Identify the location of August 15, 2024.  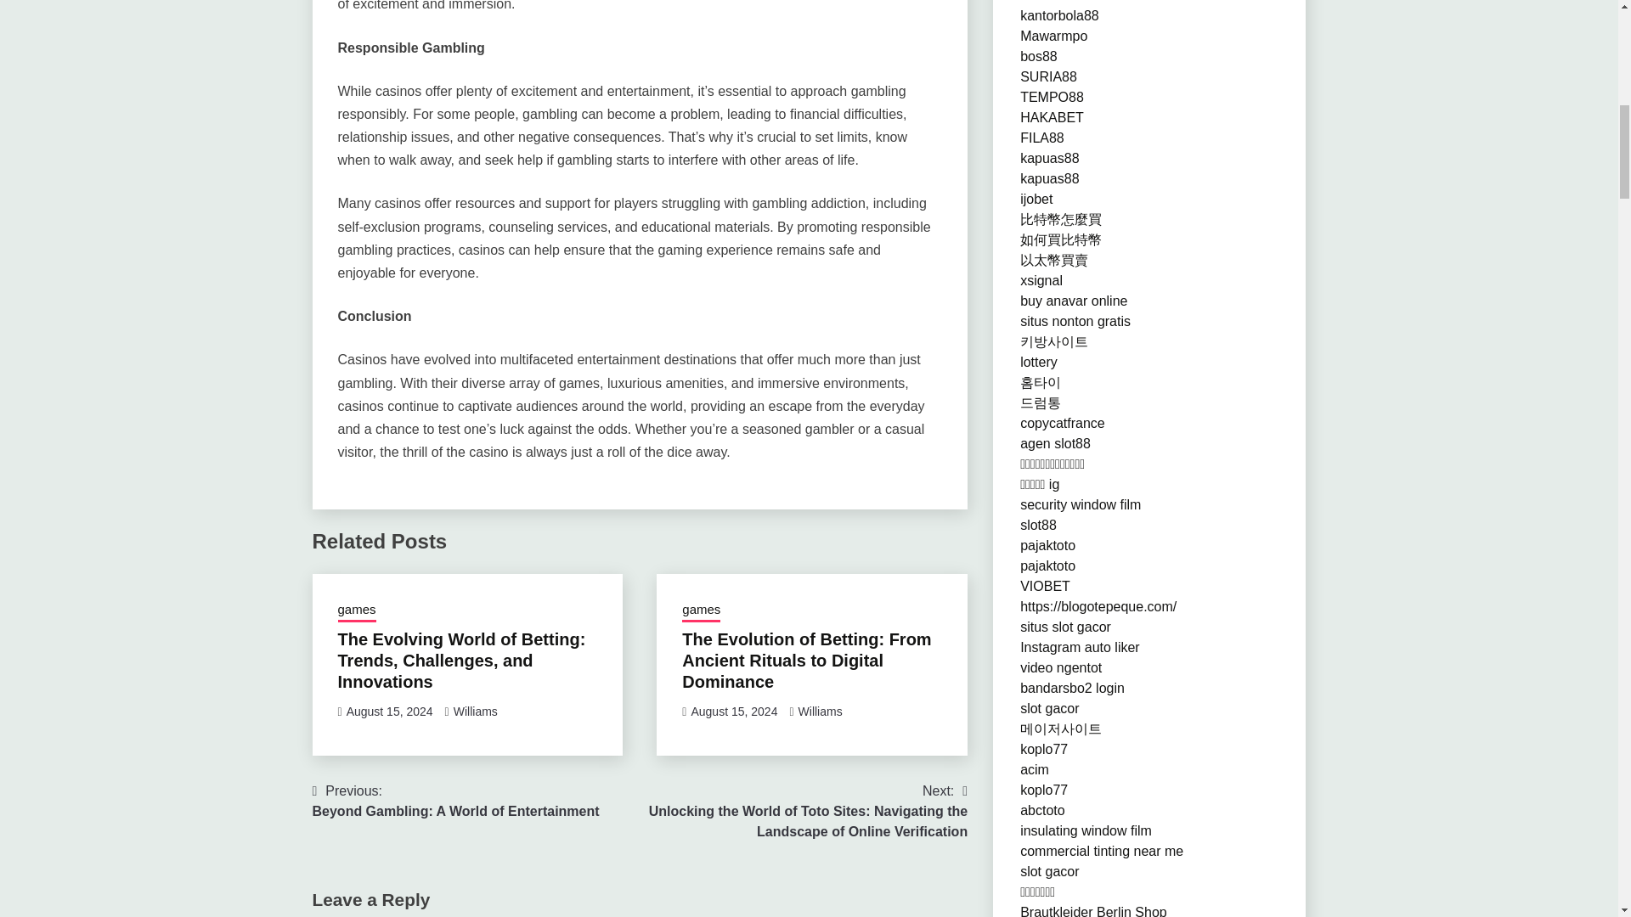
(734, 712).